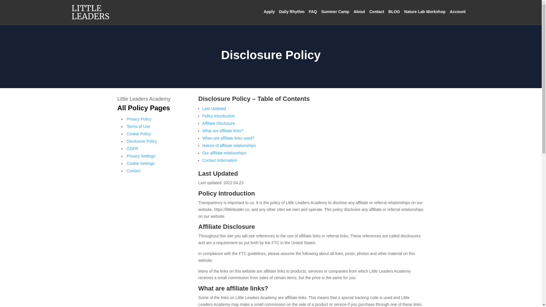 The image size is (546, 307). Describe the element at coordinates (90, 12) in the screenshot. I see `Little-Leaders-Logo` at that location.